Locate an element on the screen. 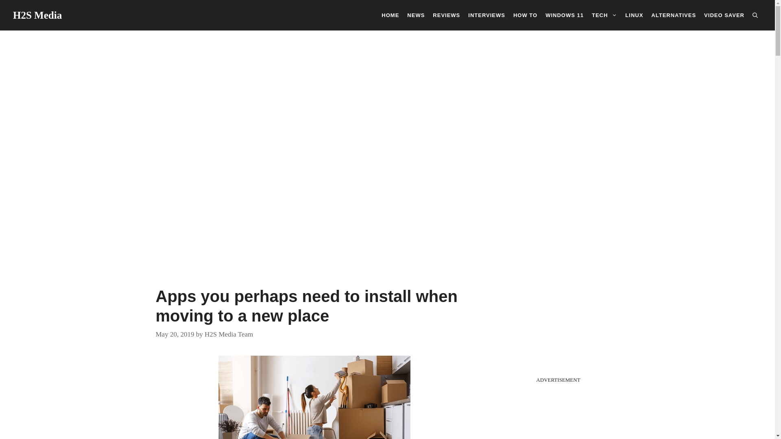 Image resolution: width=781 pixels, height=439 pixels. H2S Media is located at coordinates (37, 15).